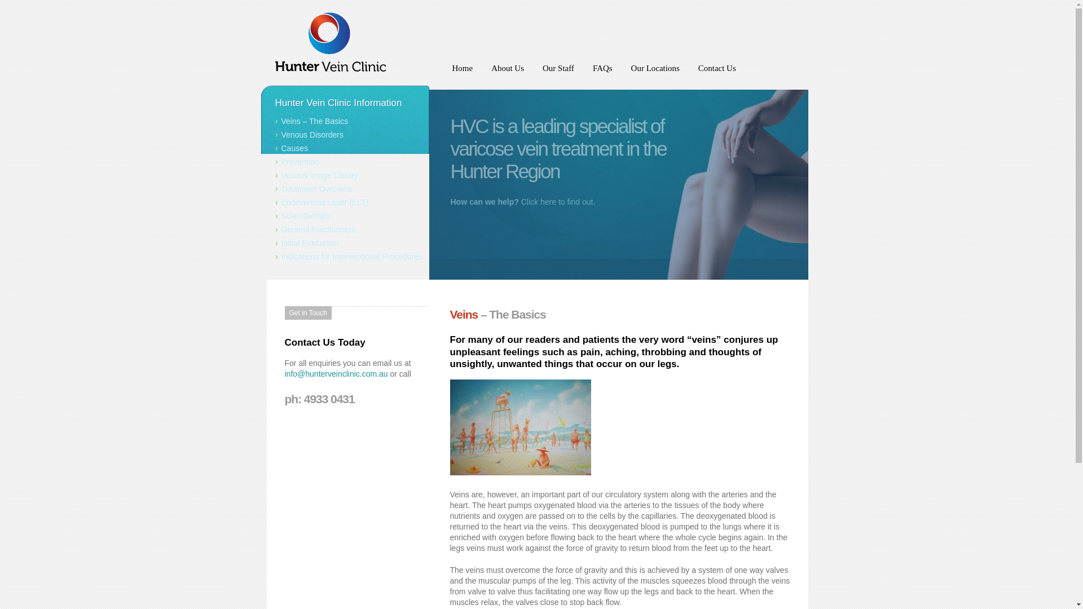 This screenshot has width=1083, height=609. Describe the element at coordinates (556, 202) in the screenshot. I see `Click here to find out.` at that location.